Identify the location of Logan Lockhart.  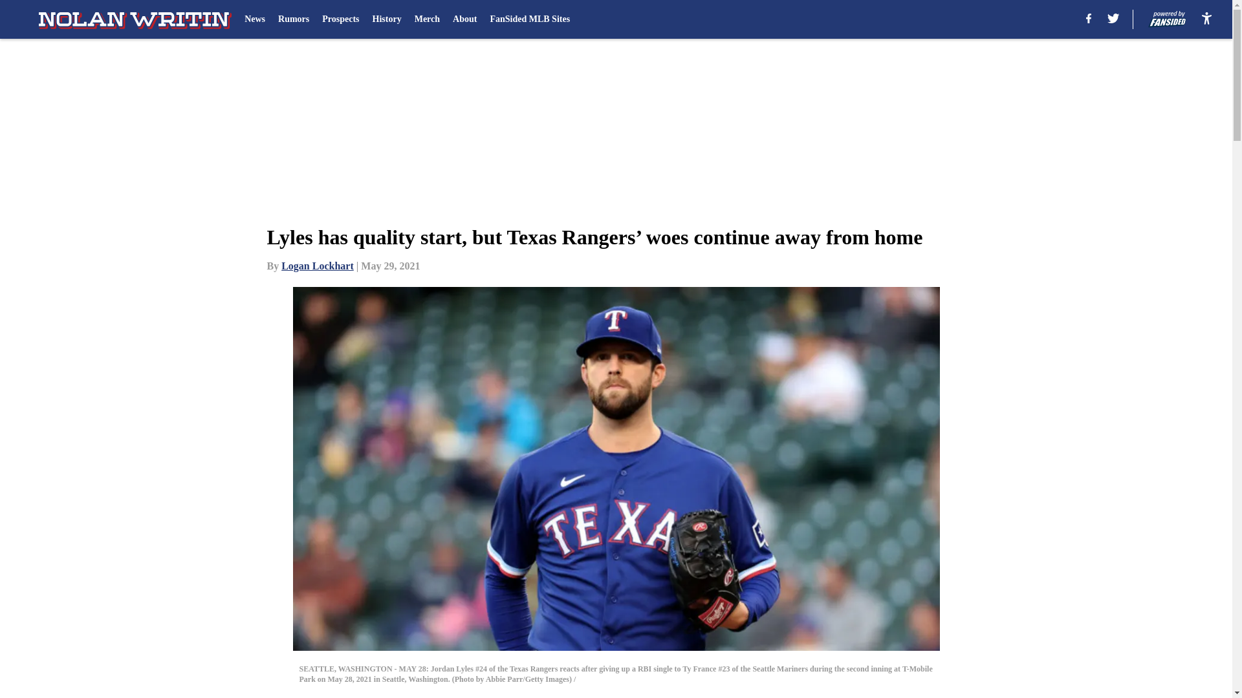
(318, 266).